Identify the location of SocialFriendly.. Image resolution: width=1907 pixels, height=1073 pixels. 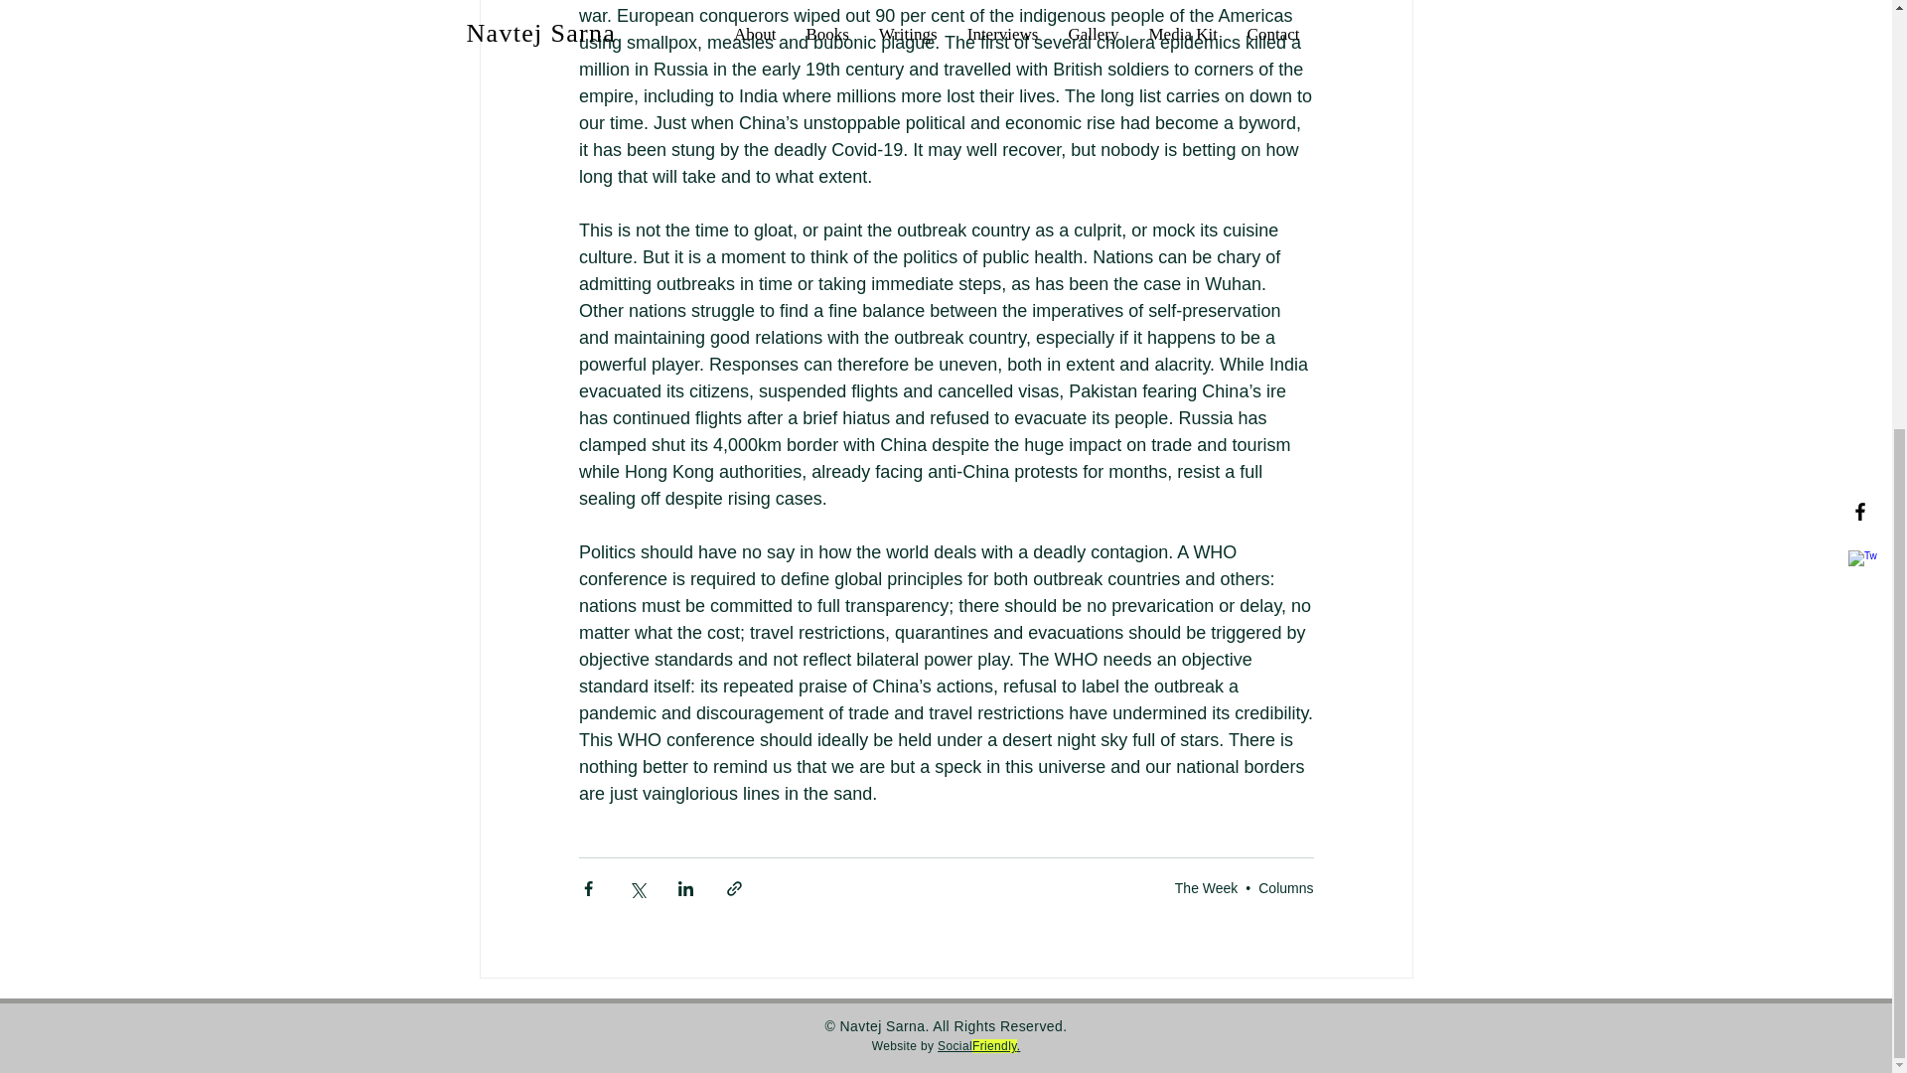
(979, 1045).